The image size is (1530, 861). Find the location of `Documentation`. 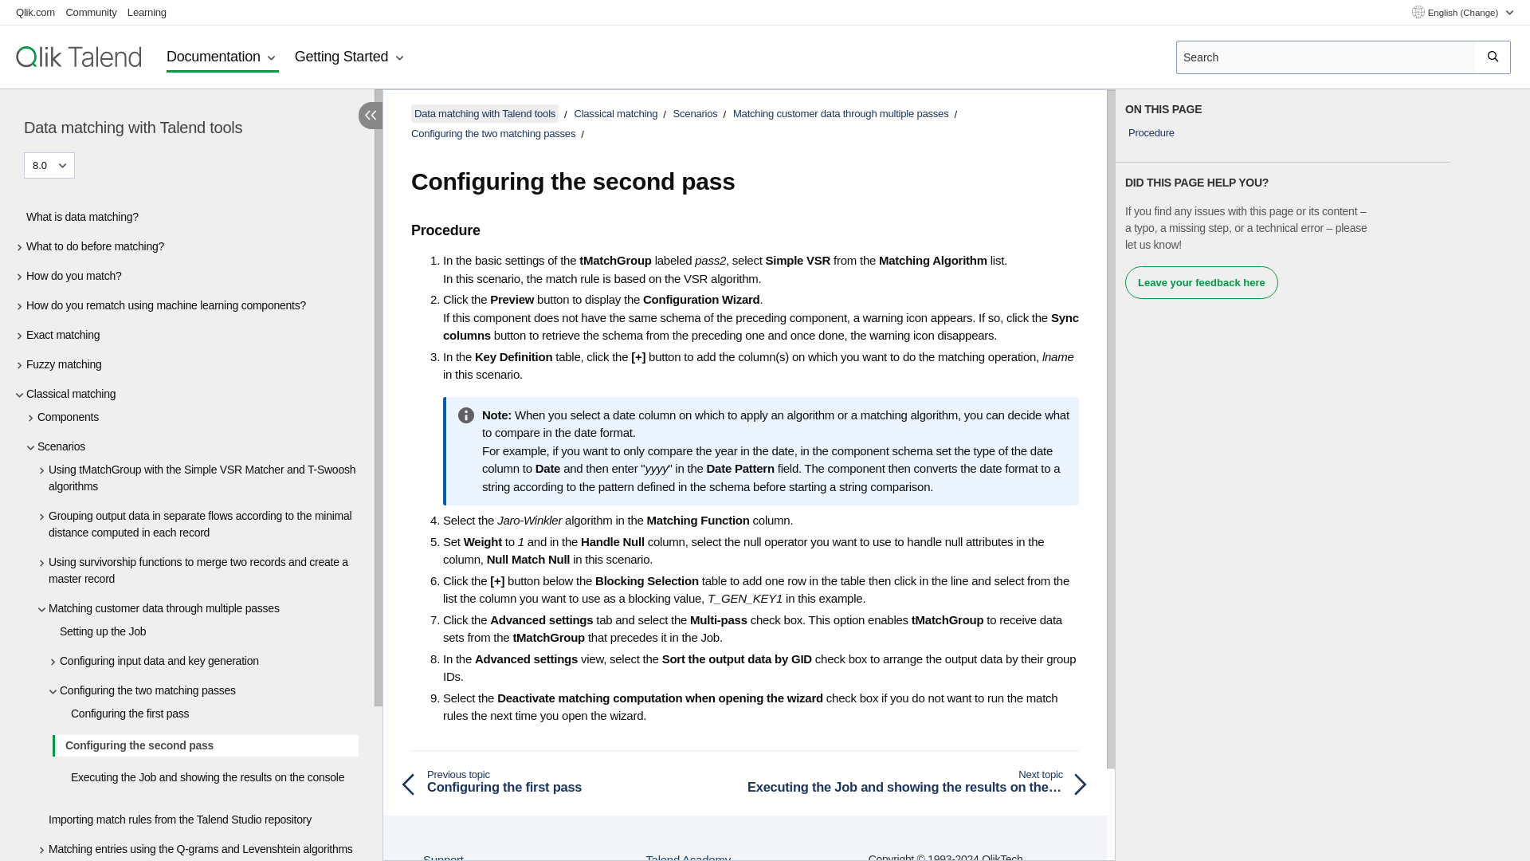

Documentation is located at coordinates (222, 57).